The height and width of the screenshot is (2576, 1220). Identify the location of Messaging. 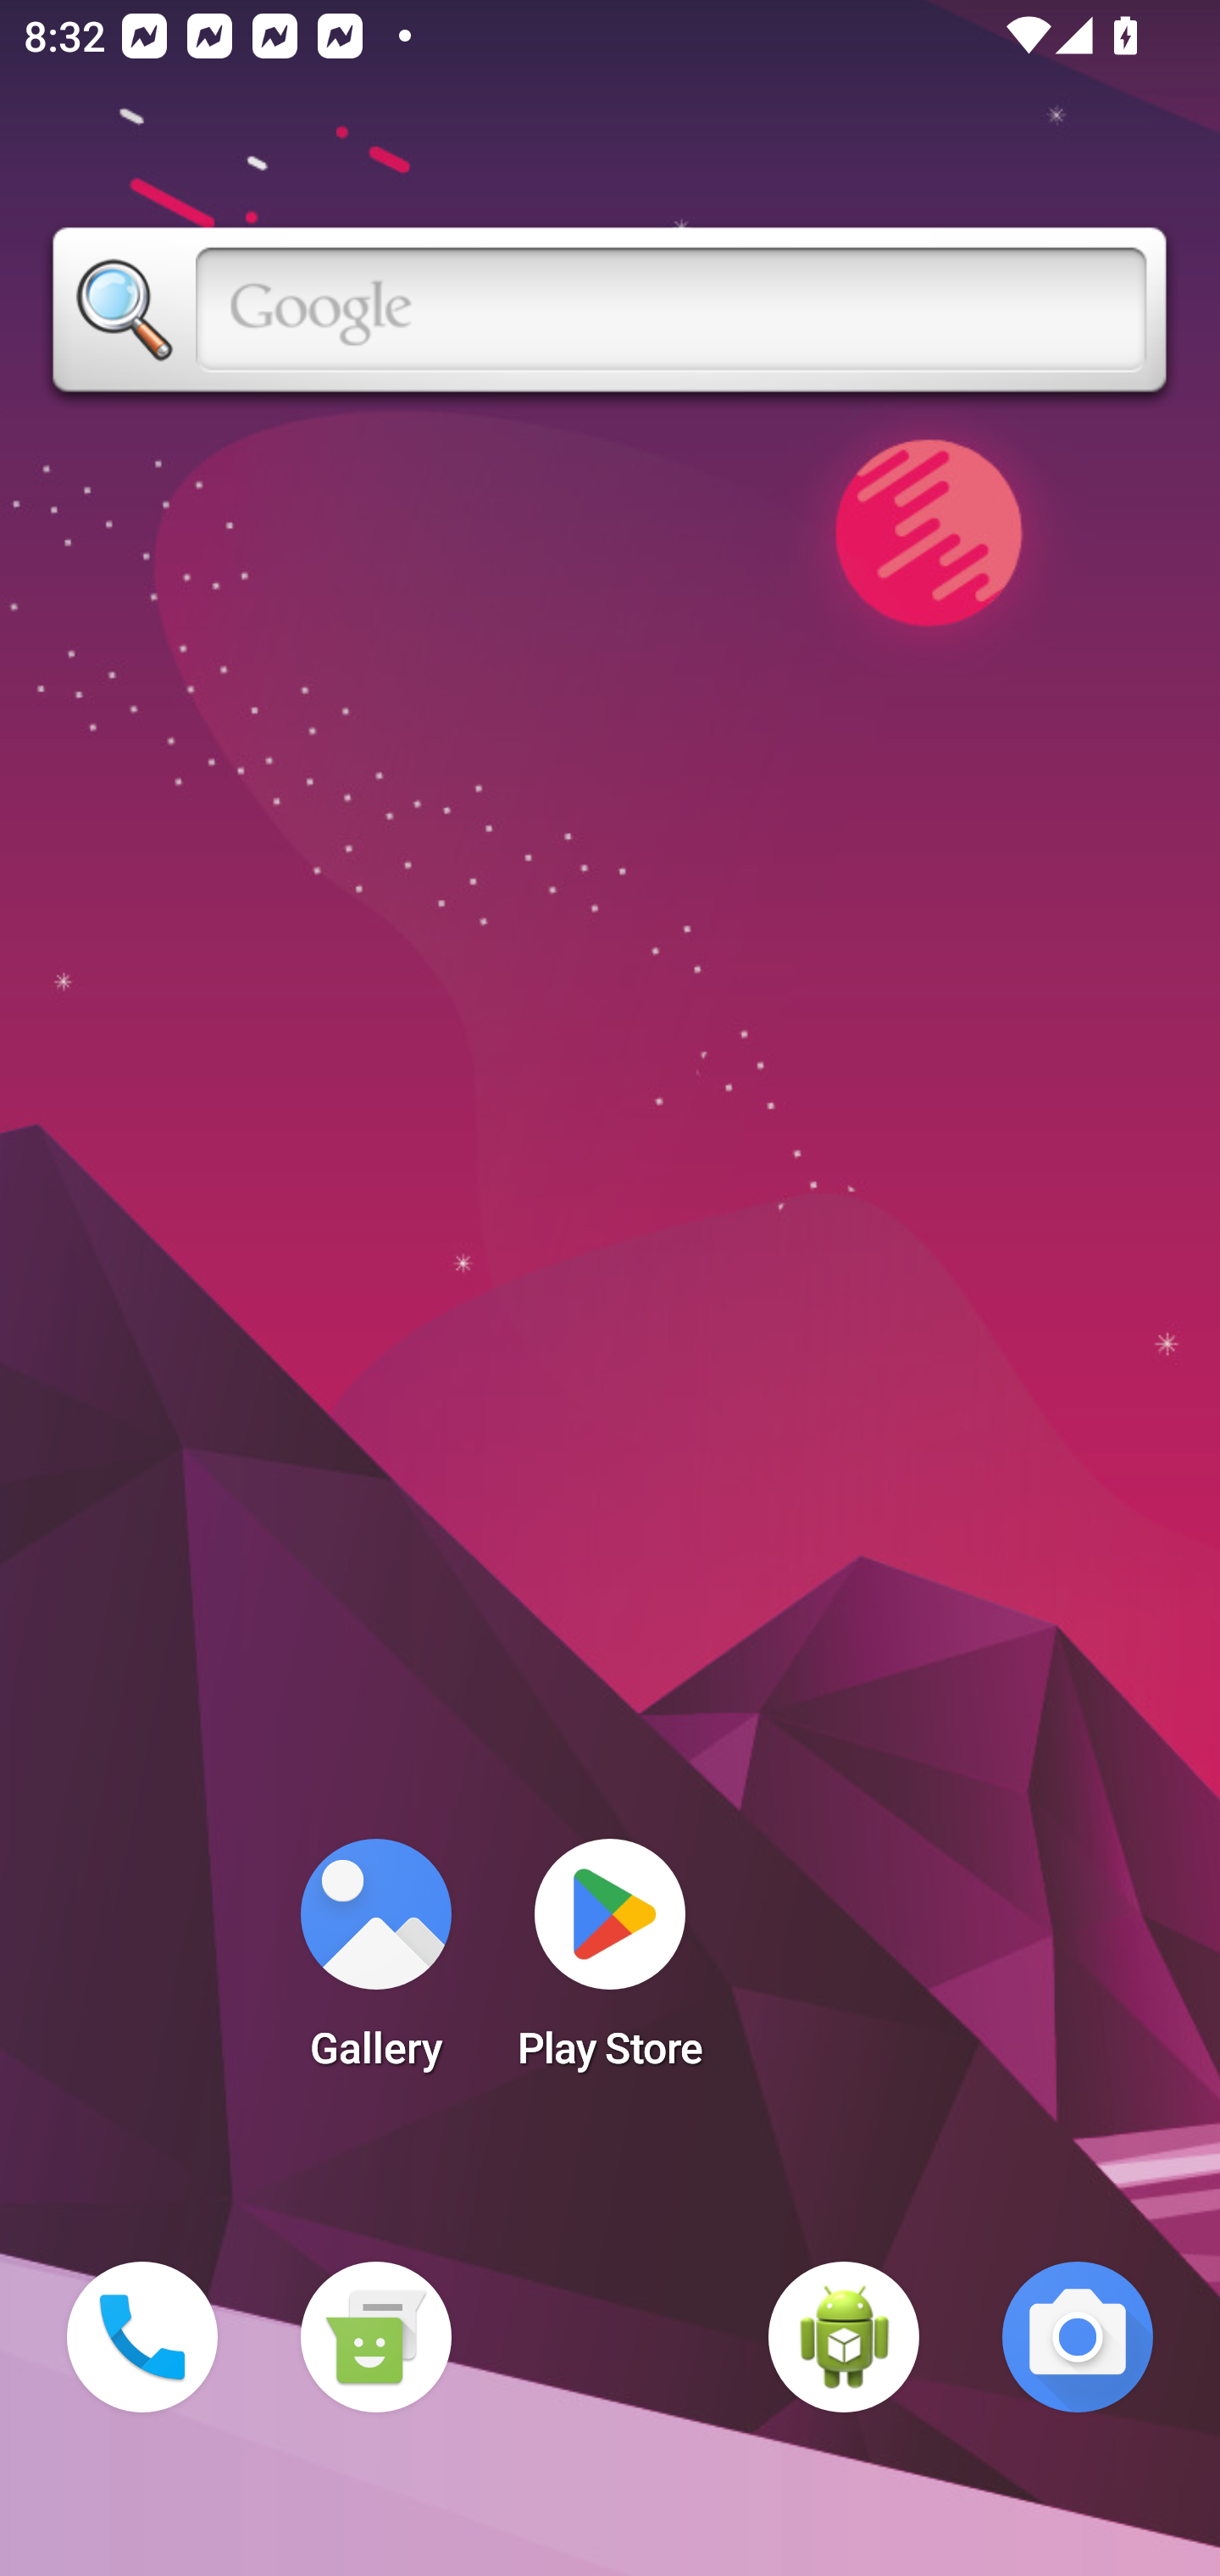
(375, 2337).